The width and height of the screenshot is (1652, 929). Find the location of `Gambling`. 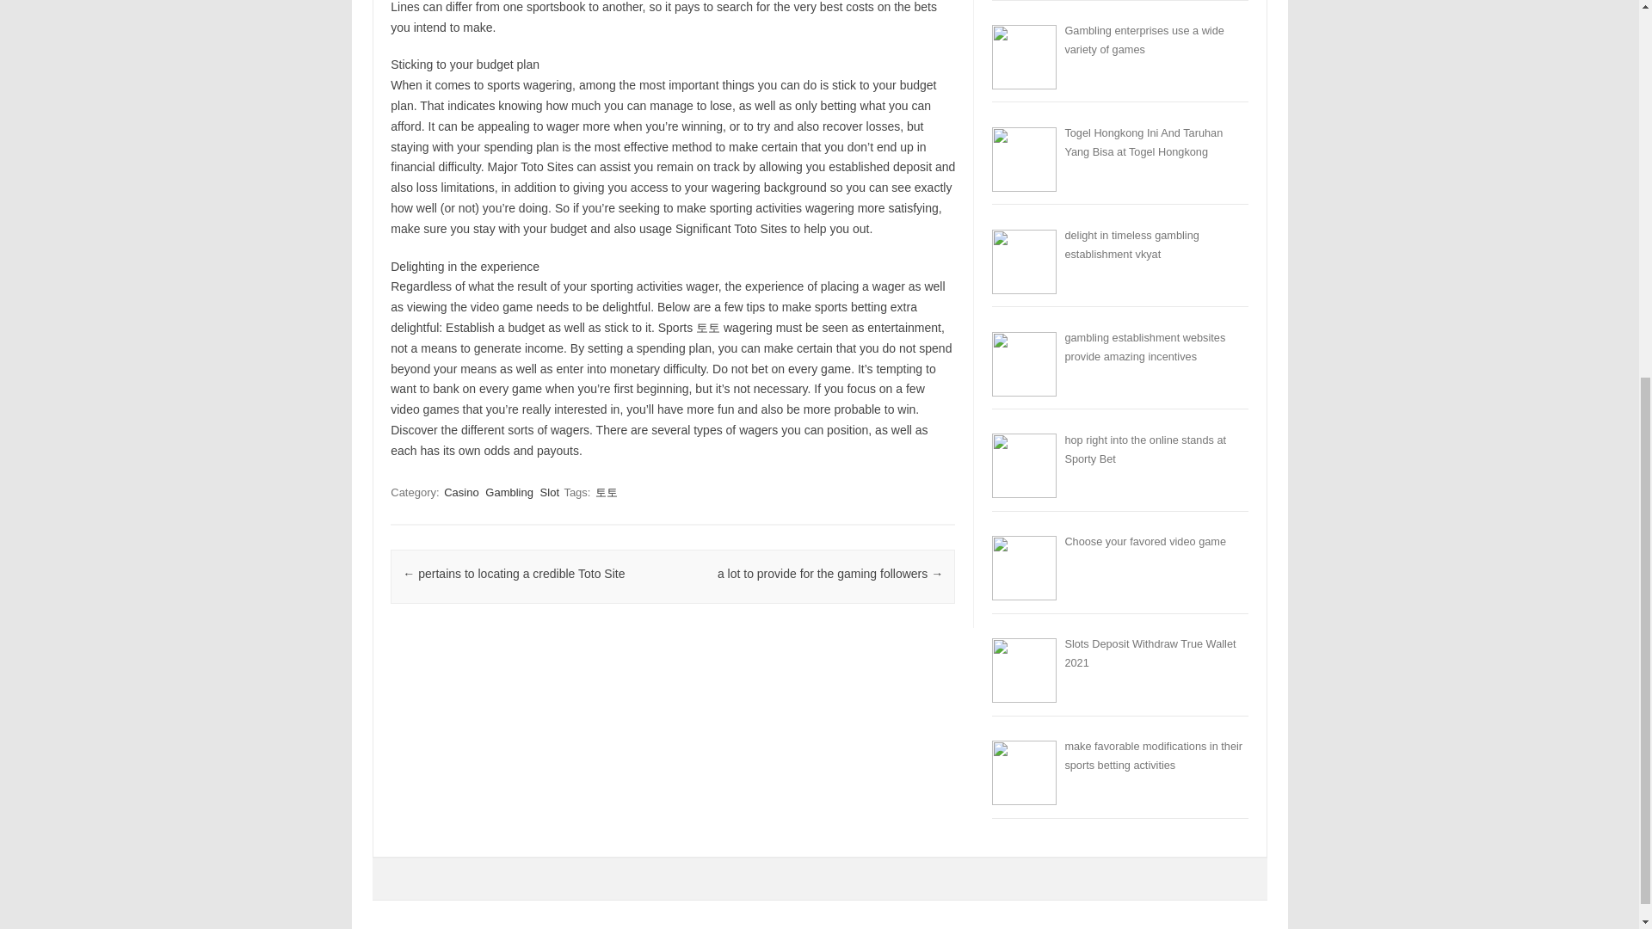

Gambling is located at coordinates (509, 492).